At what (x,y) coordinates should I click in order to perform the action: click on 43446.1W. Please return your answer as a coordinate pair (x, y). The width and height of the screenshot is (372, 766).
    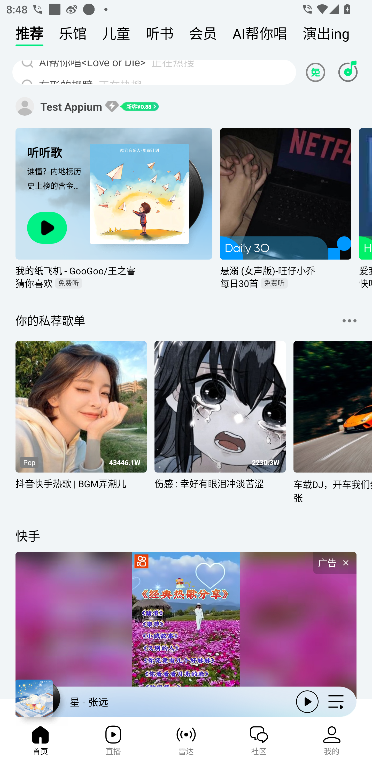
    Looking at the image, I should click on (125, 463).